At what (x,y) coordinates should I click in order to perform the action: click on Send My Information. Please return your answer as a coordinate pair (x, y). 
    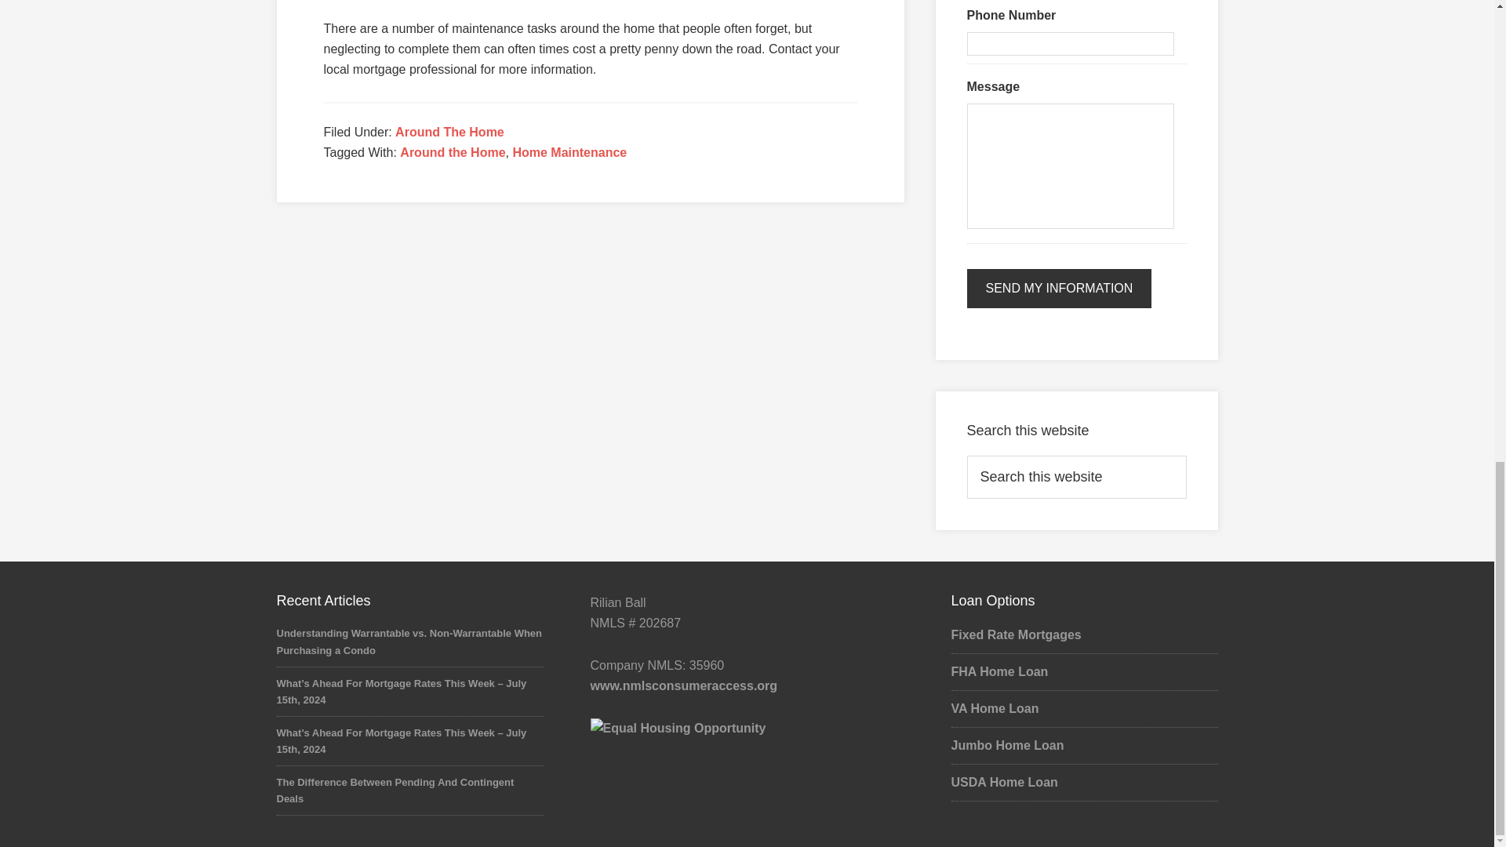
    Looking at the image, I should click on (1059, 289).